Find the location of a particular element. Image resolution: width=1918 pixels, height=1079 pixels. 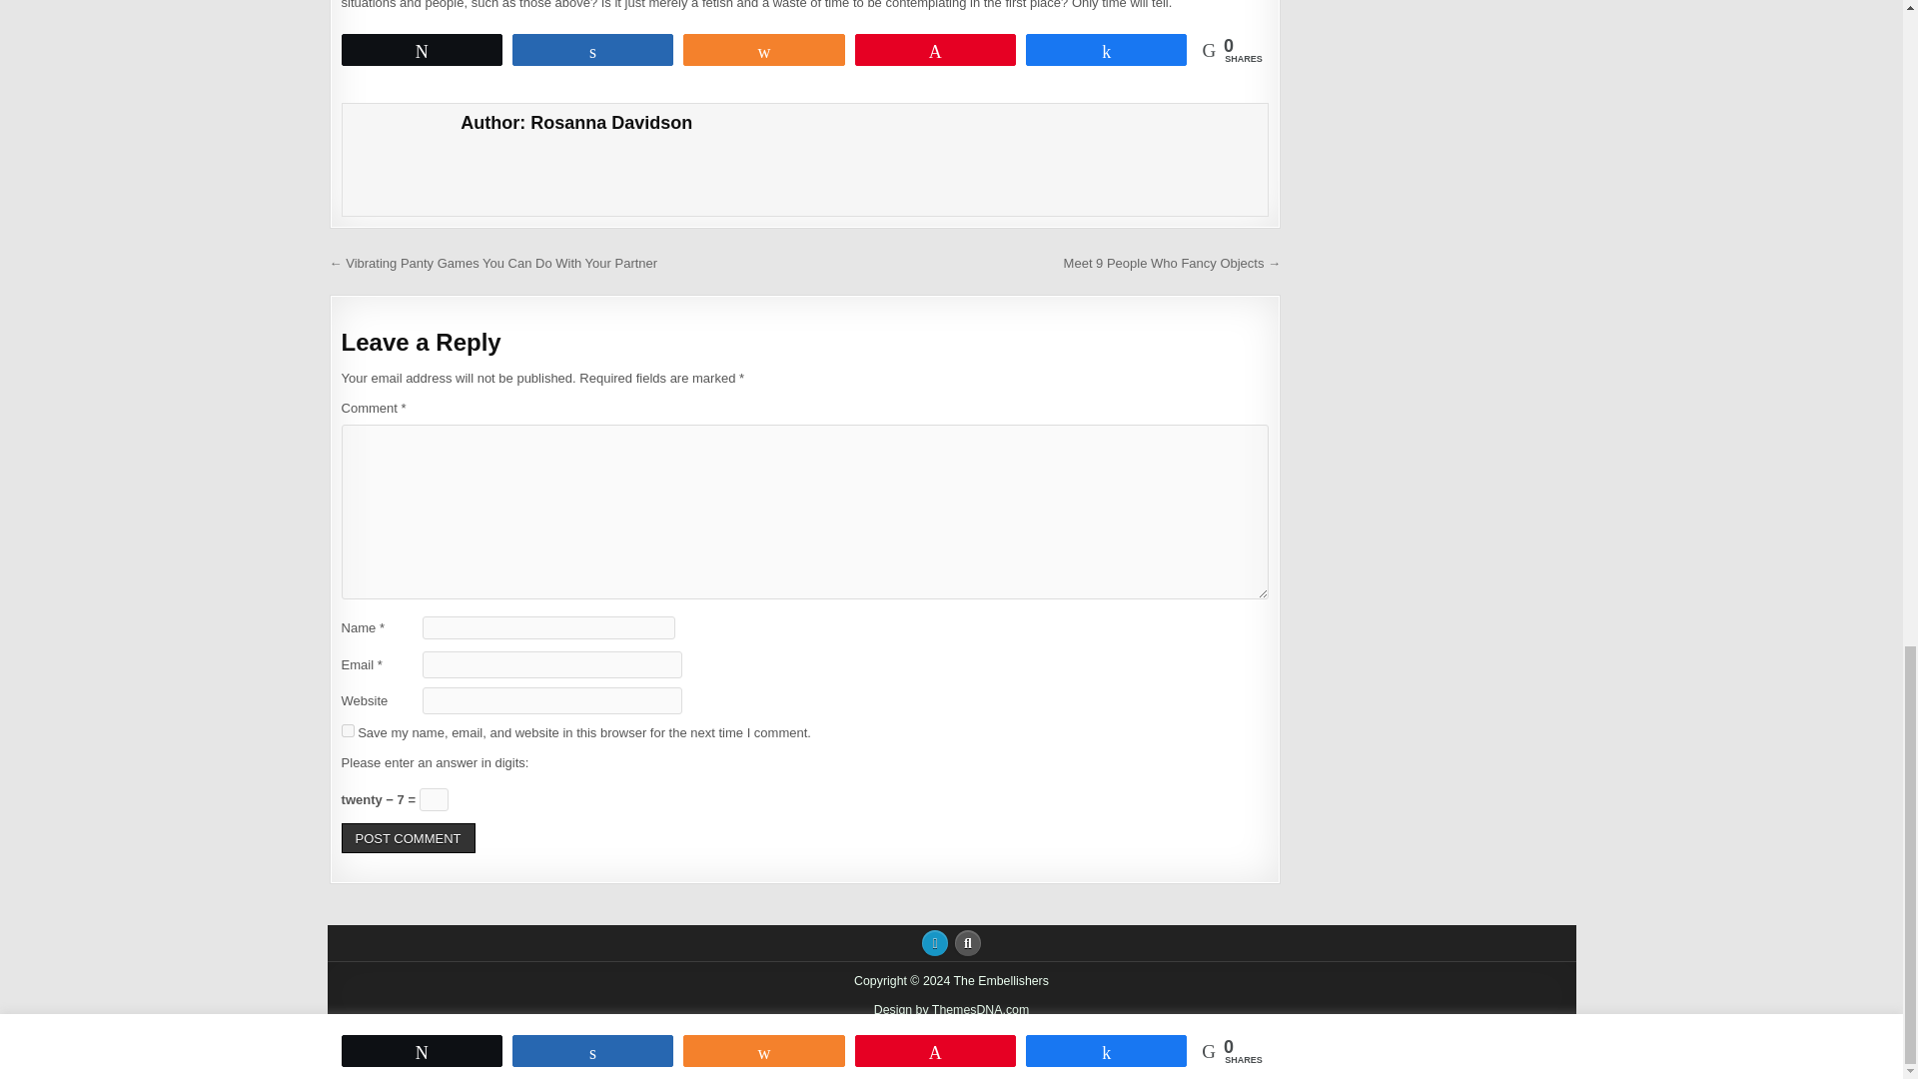

yes is located at coordinates (348, 729).